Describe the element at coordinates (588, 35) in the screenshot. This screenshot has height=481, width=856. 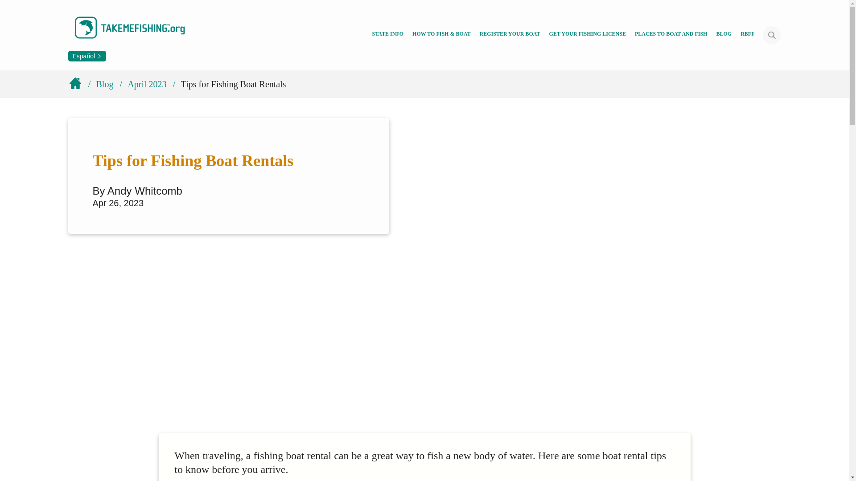
I see `Get Your Fishing License` at that location.